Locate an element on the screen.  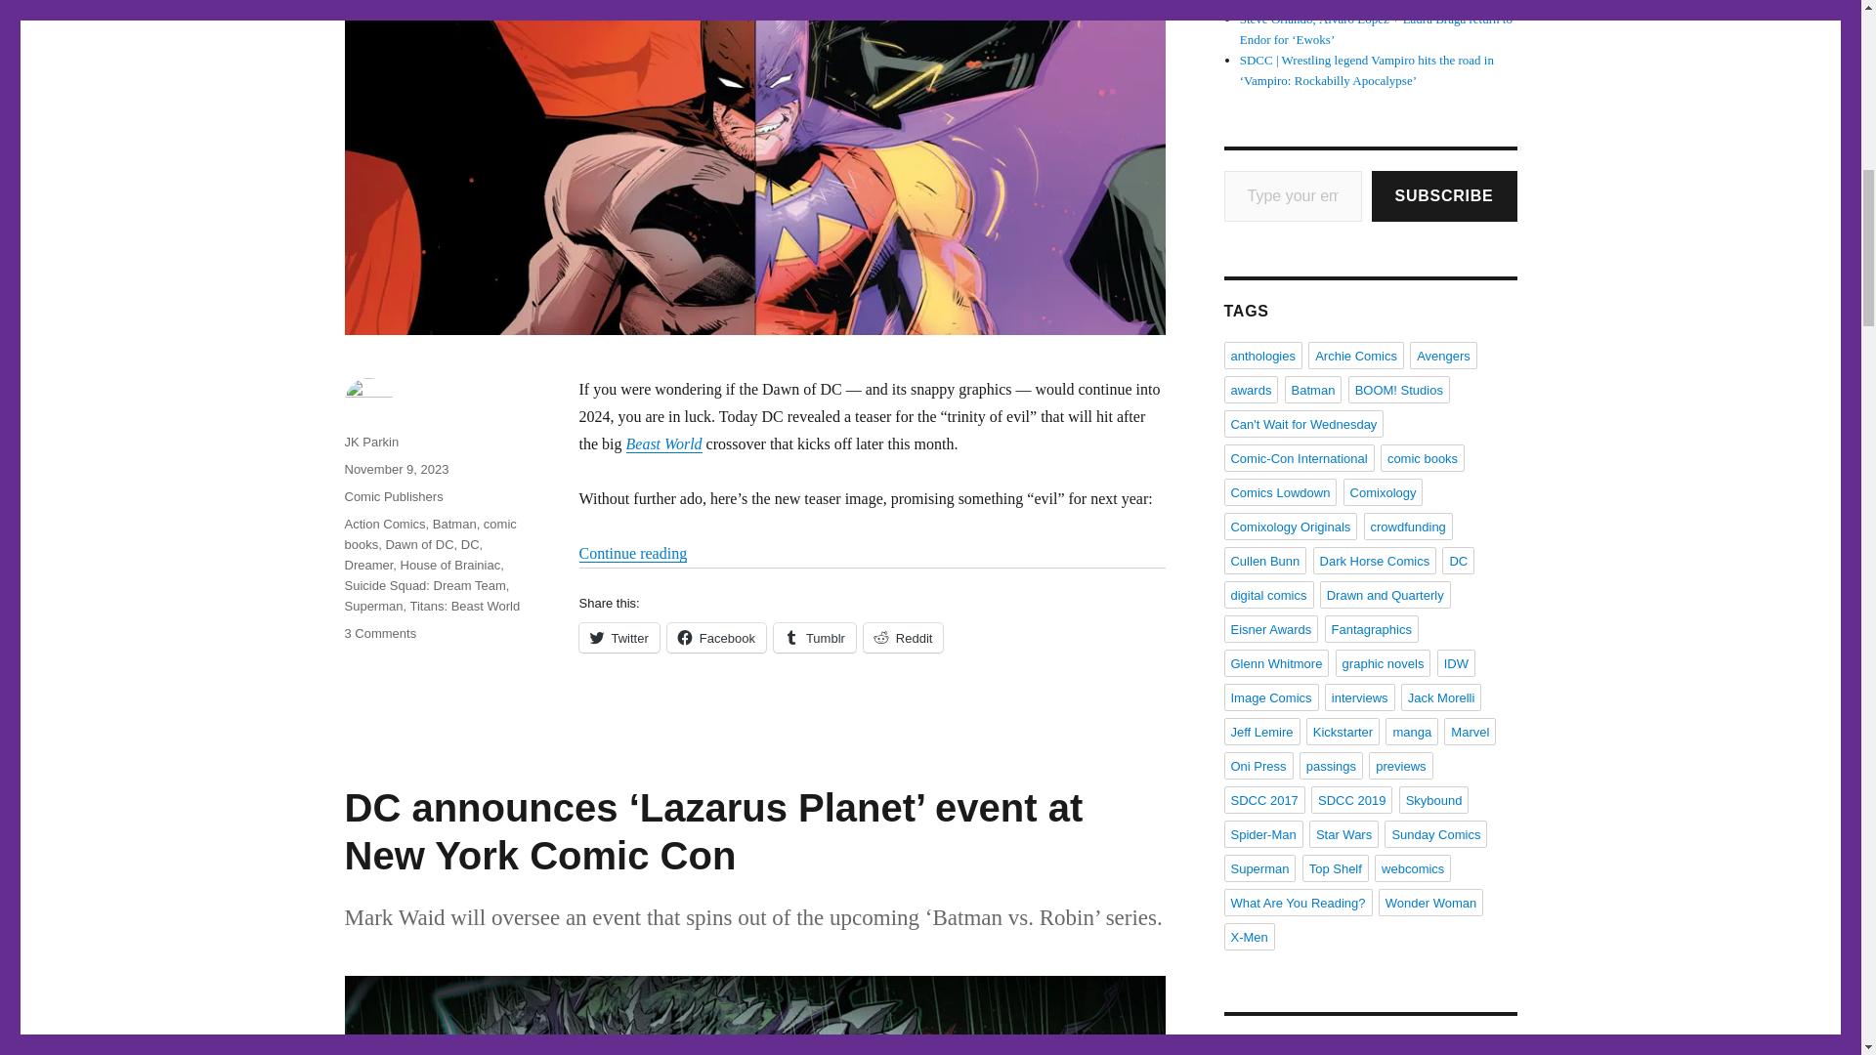
Titans: Beast World is located at coordinates (463, 606).